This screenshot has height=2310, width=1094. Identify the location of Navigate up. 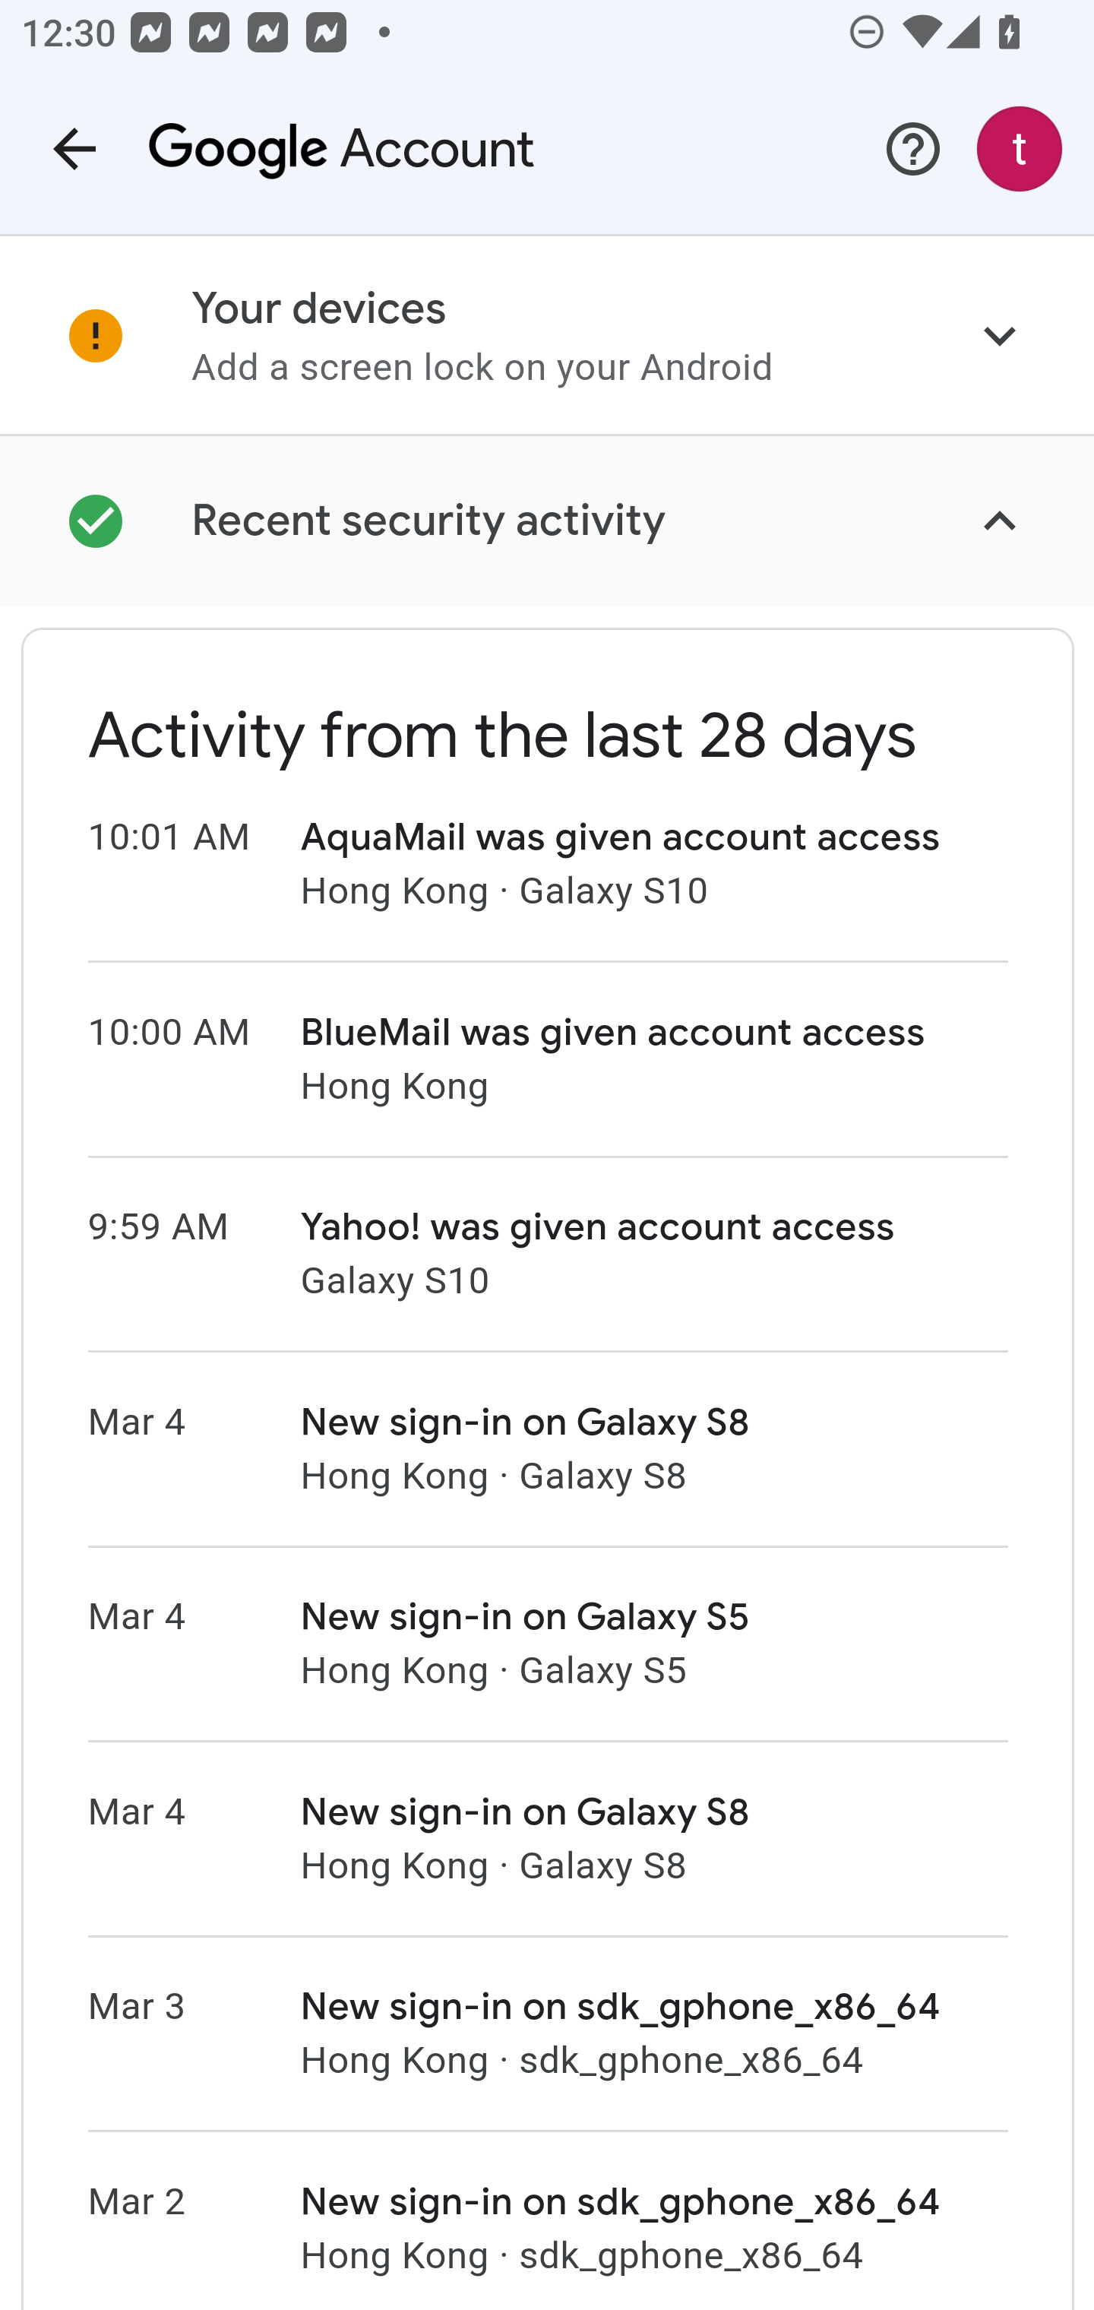
(74, 149).